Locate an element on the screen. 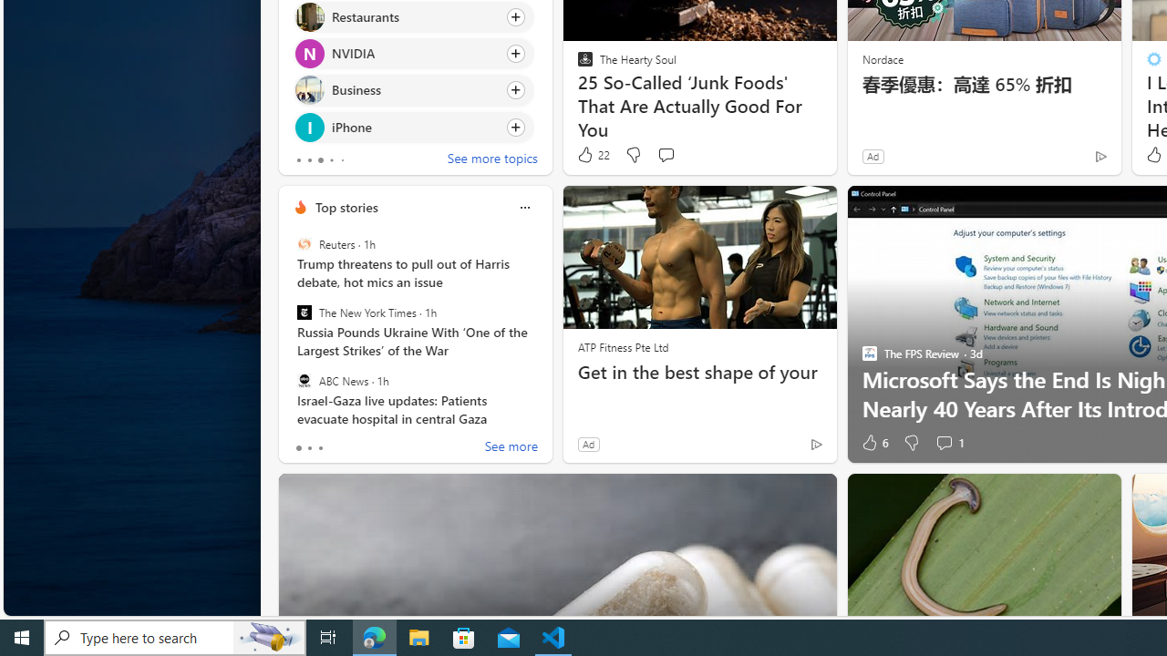  Business is located at coordinates (308, 89).